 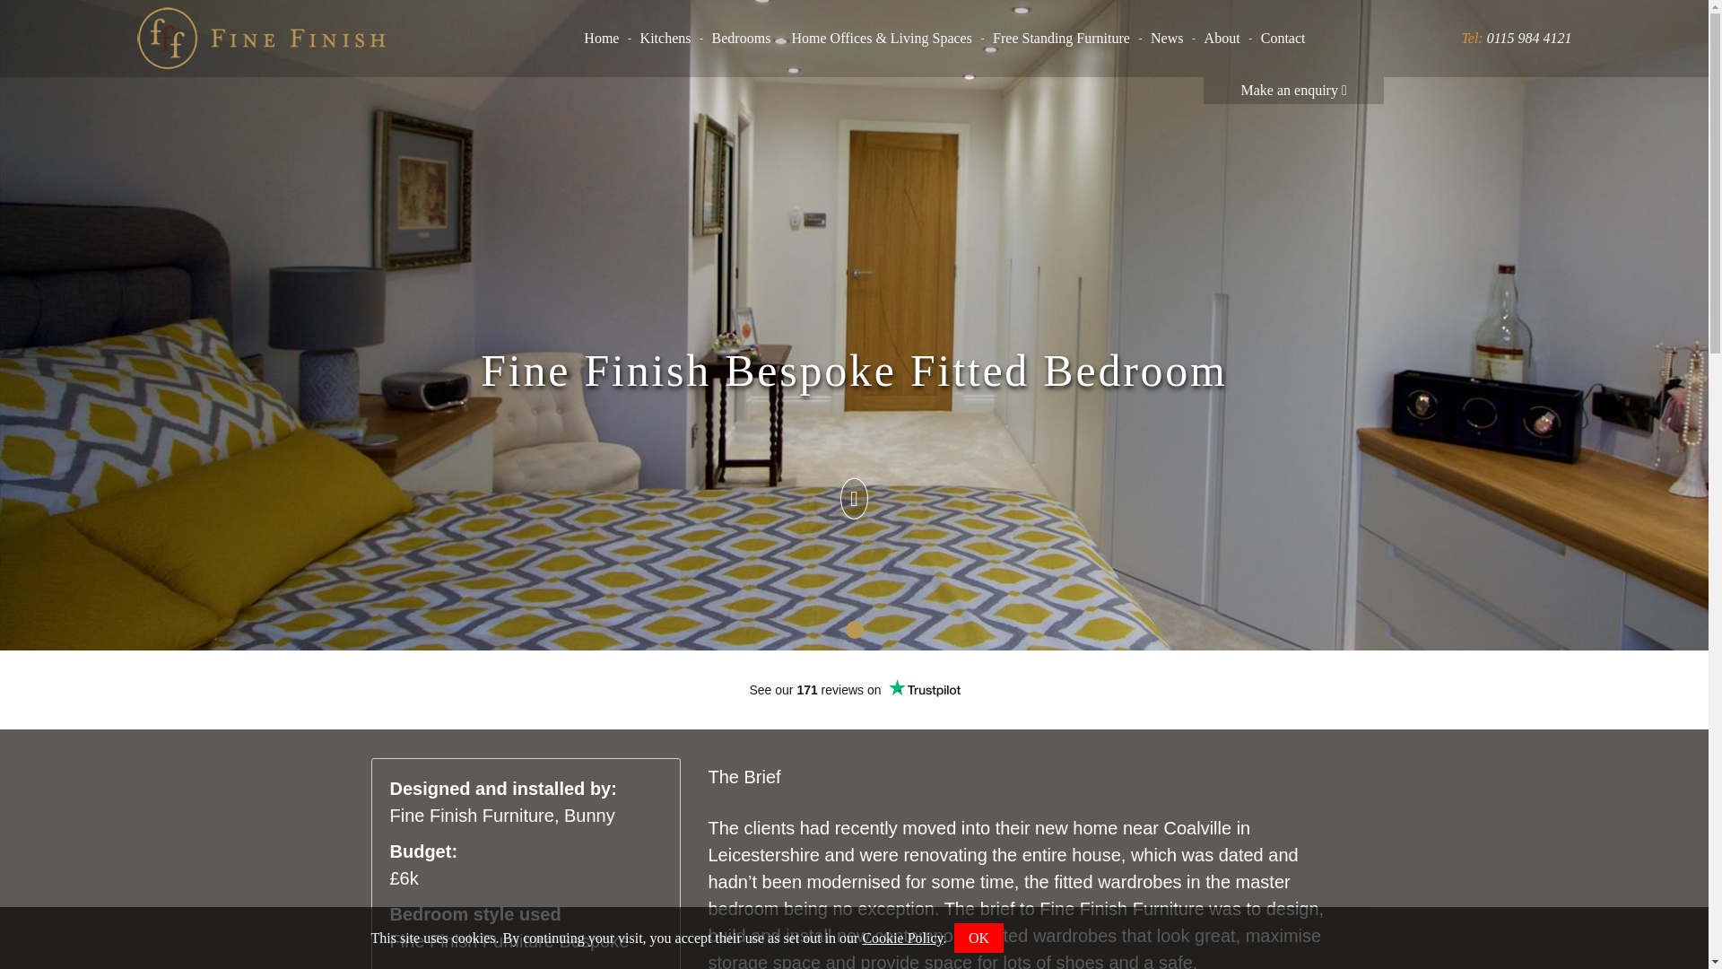 I want to click on Cookie Policy, so click(x=902, y=938).